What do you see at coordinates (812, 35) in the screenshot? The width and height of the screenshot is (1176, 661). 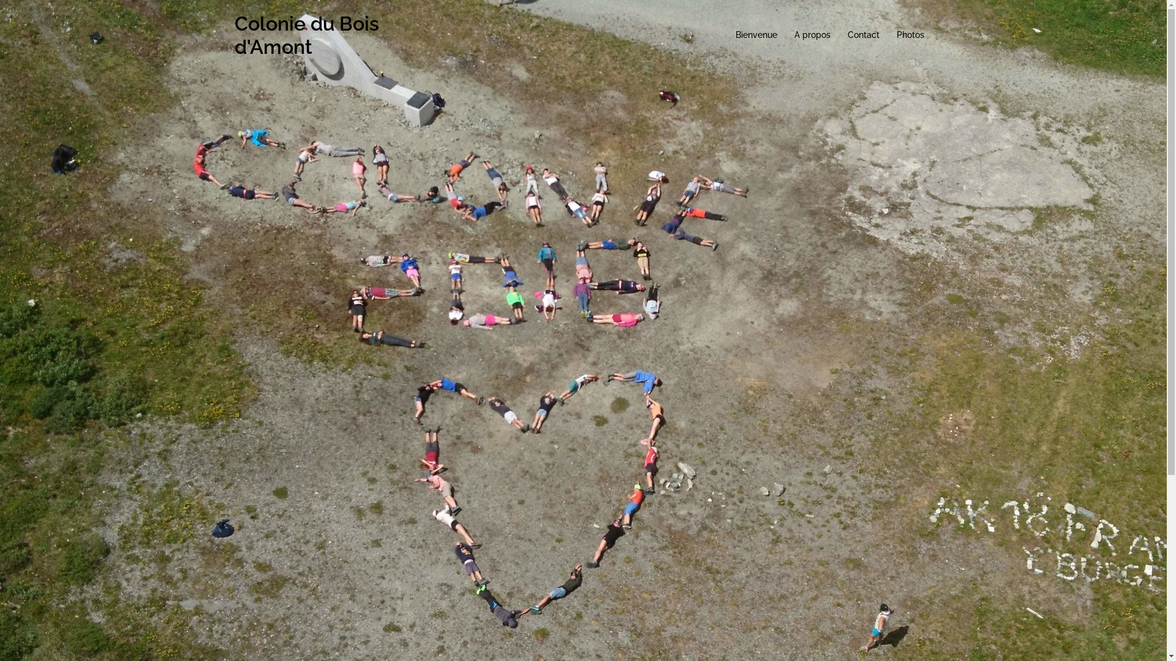 I see `A propos` at bounding box center [812, 35].